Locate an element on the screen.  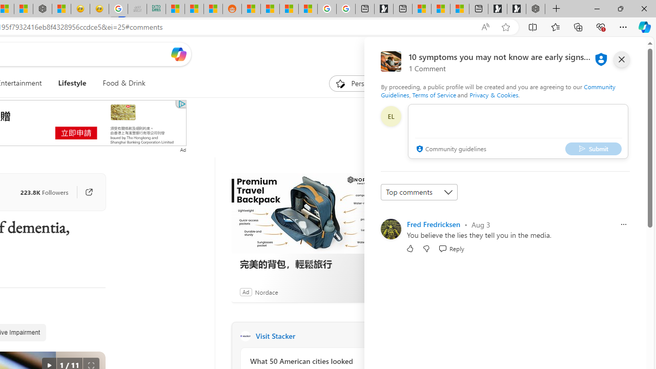
These 3 Stocks Pay You More Than 5% to Own Them is located at coordinates (460, 9).